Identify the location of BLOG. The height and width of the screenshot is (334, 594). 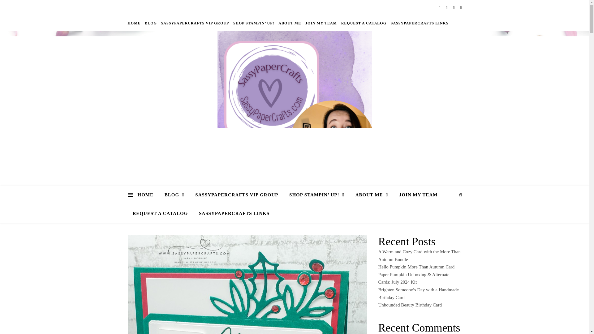
(174, 195).